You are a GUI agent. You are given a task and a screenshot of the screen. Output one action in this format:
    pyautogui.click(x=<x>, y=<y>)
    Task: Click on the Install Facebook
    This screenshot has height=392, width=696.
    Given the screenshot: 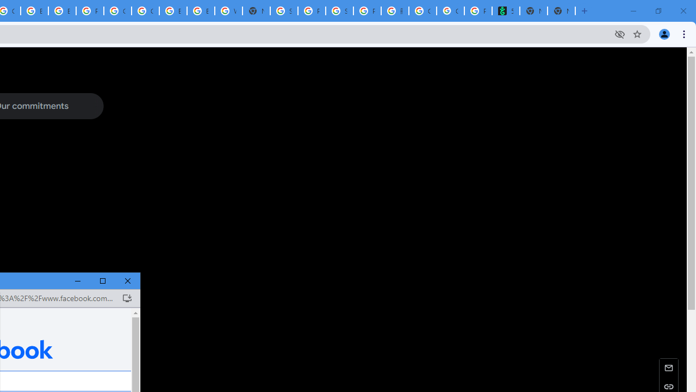 What is the action you would take?
    pyautogui.click(x=127, y=298)
    